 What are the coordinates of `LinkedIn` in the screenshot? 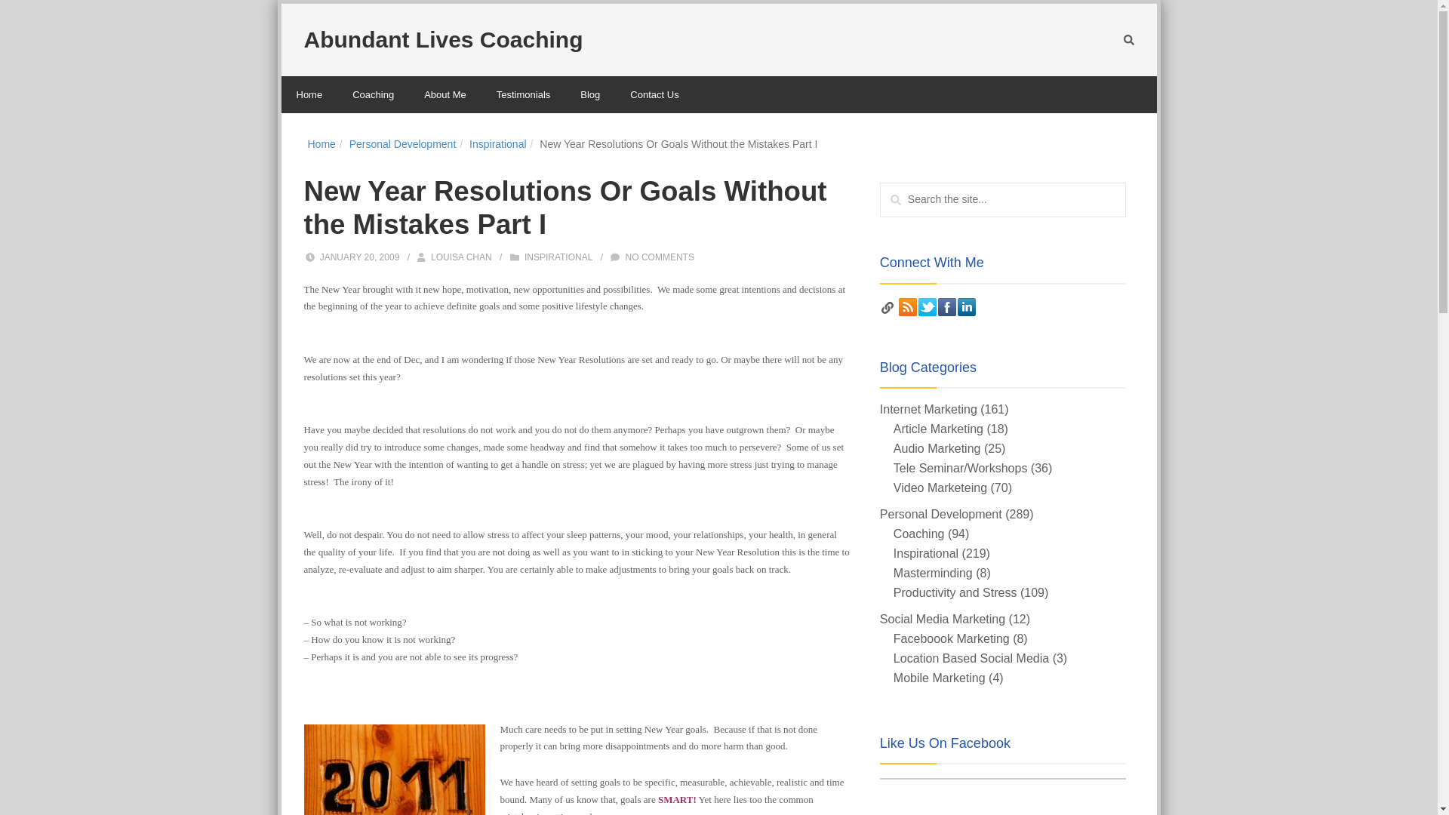 It's located at (966, 307).